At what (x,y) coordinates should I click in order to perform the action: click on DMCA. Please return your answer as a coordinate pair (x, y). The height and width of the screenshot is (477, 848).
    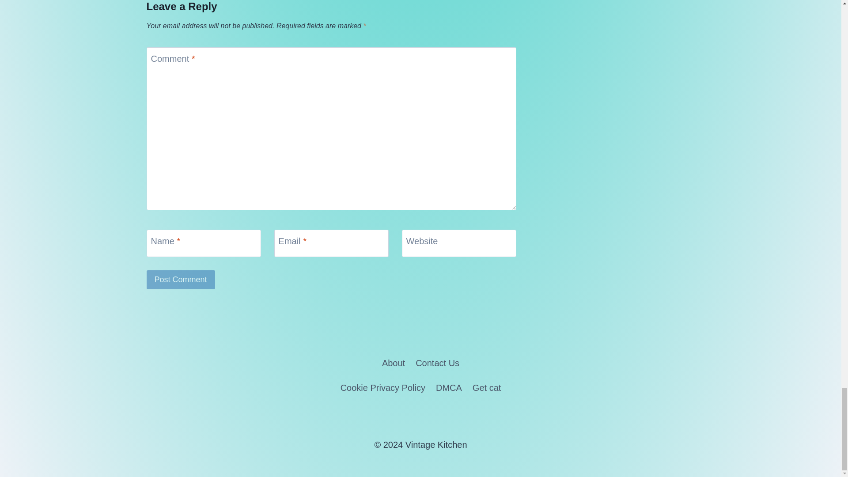
    Looking at the image, I should click on (449, 388).